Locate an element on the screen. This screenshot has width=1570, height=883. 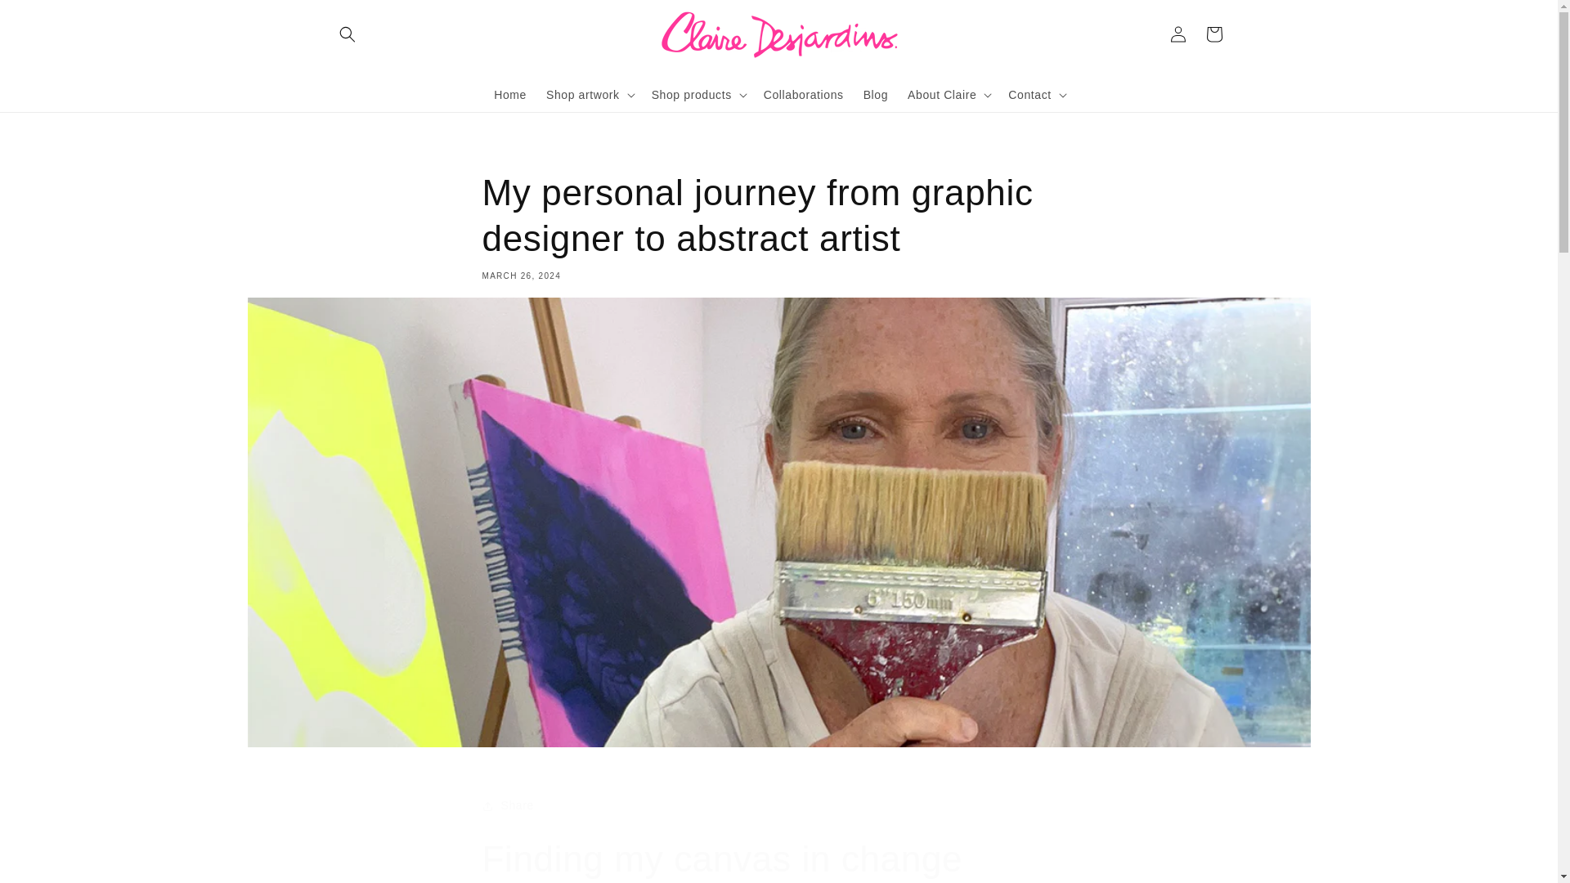
Skip to content is located at coordinates (51, 20).